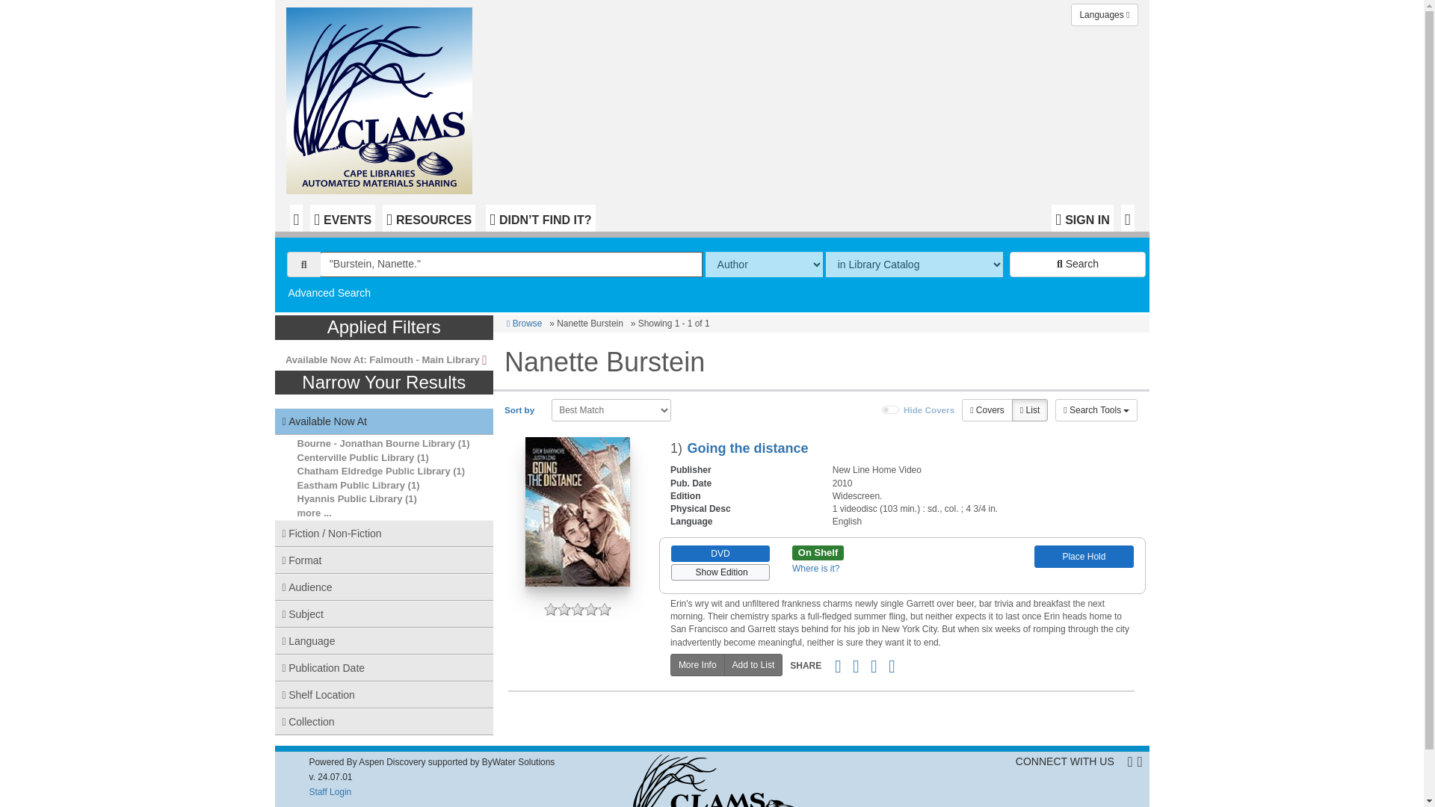  What do you see at coordinates (764, 265) in the screenshot?
I see `The method of searching.` at bounding box center [764, 265].